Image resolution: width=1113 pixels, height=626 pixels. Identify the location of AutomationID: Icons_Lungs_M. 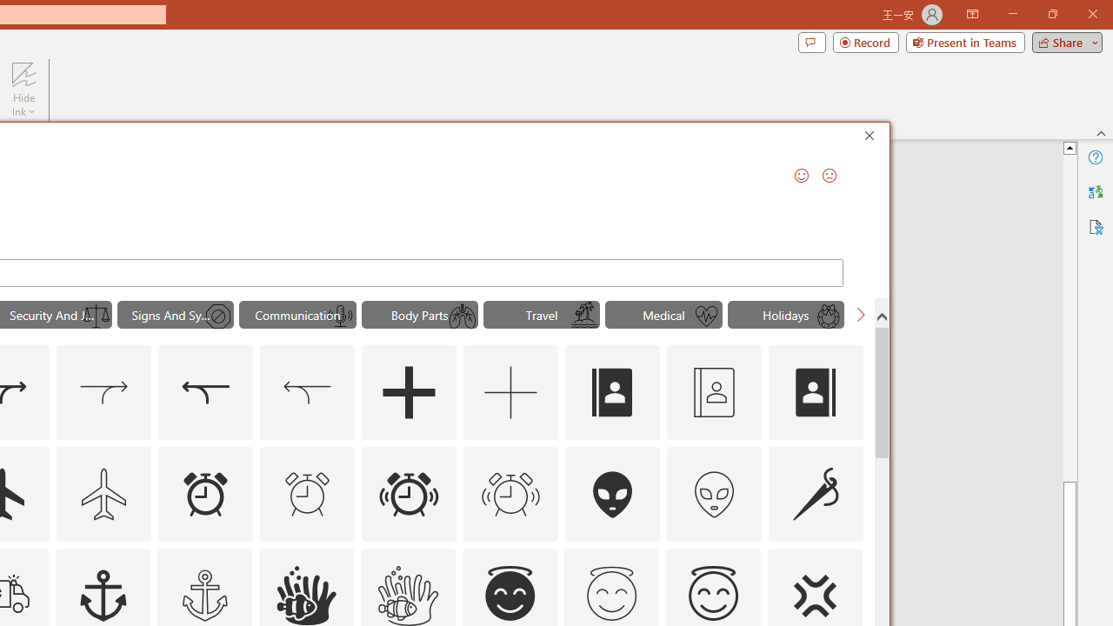
(463, 316).